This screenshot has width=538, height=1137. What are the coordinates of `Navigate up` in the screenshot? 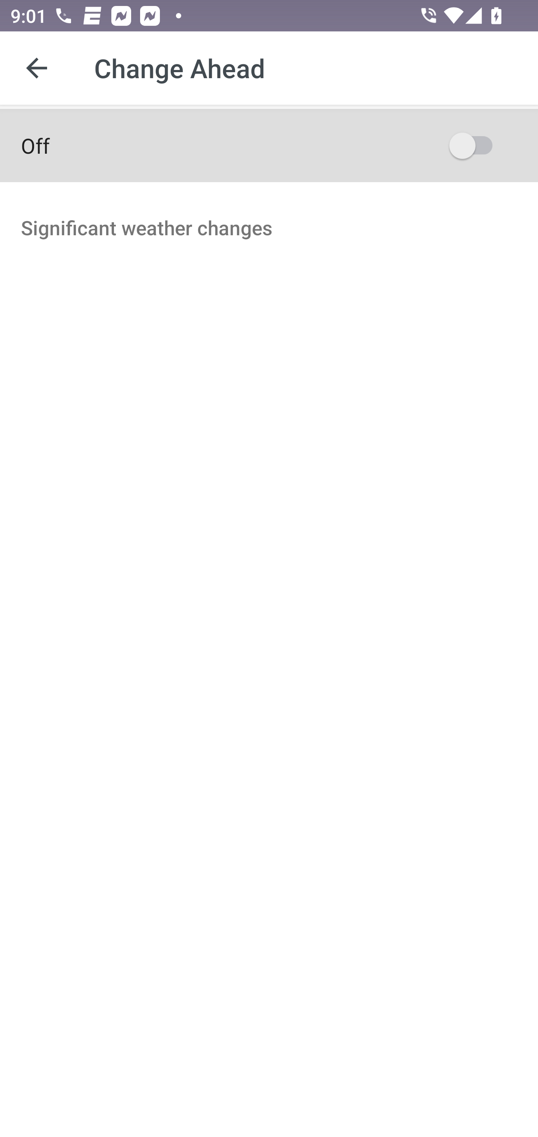 It's located at (37, 68).